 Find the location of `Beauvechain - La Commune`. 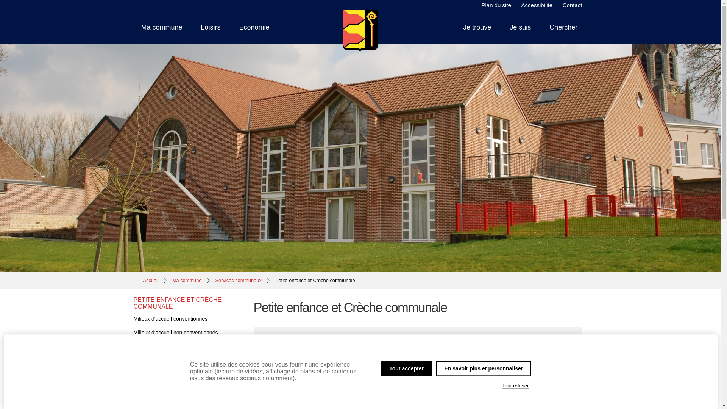

Beauvechain - La Commune is located at coordinates (360, 31).